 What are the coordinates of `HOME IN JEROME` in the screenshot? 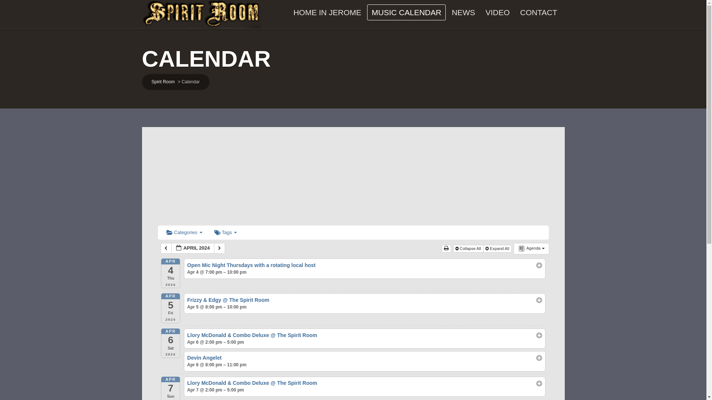 It's located at (327, 12).